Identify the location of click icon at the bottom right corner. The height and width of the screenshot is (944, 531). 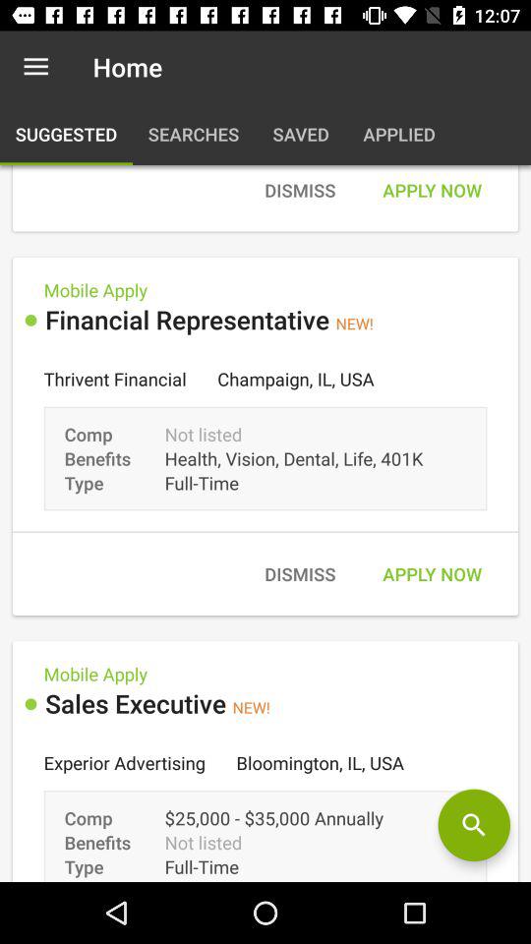
(474, 825).